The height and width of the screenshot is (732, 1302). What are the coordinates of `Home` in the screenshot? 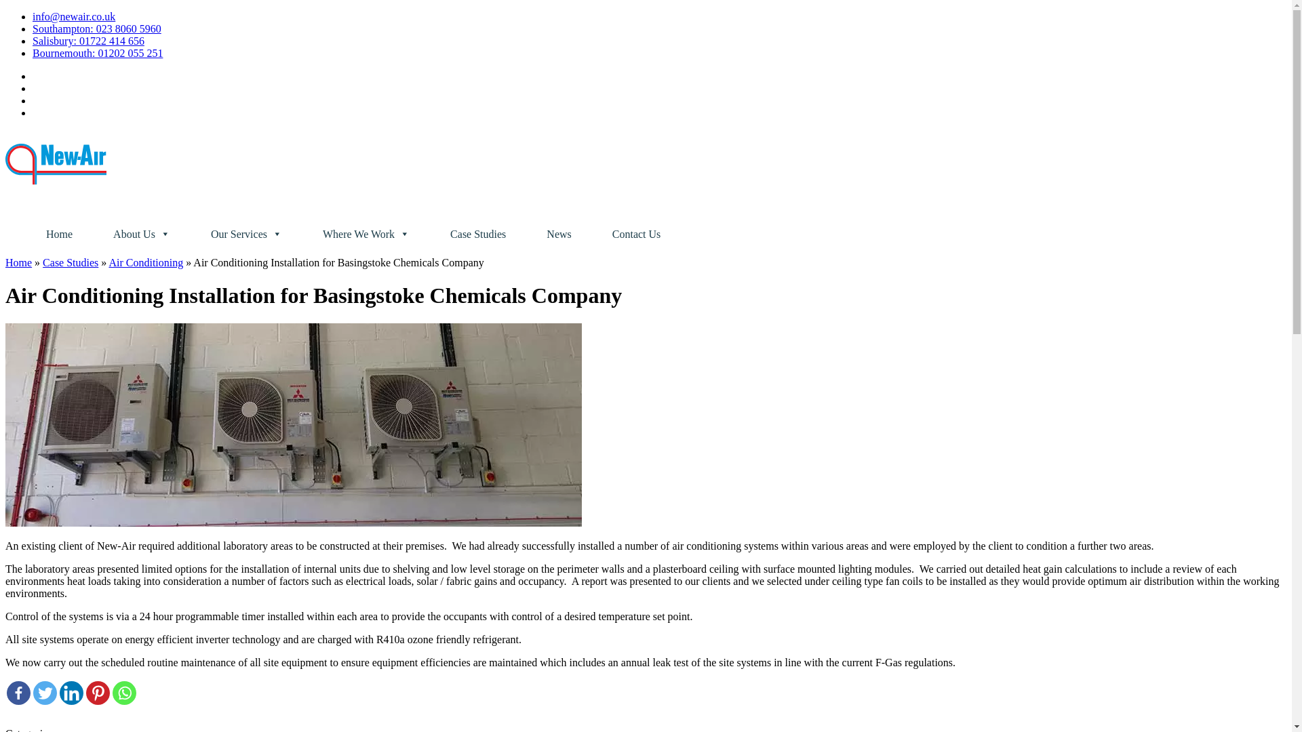 It's located at (18, 263).